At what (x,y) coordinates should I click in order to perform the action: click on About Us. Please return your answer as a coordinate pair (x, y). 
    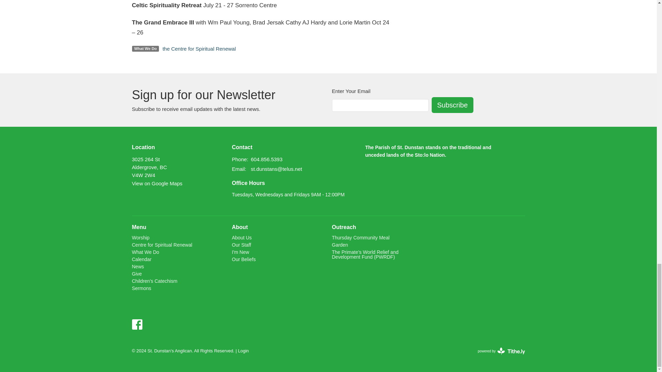
    Looking at the image, I should click on (241, 237).